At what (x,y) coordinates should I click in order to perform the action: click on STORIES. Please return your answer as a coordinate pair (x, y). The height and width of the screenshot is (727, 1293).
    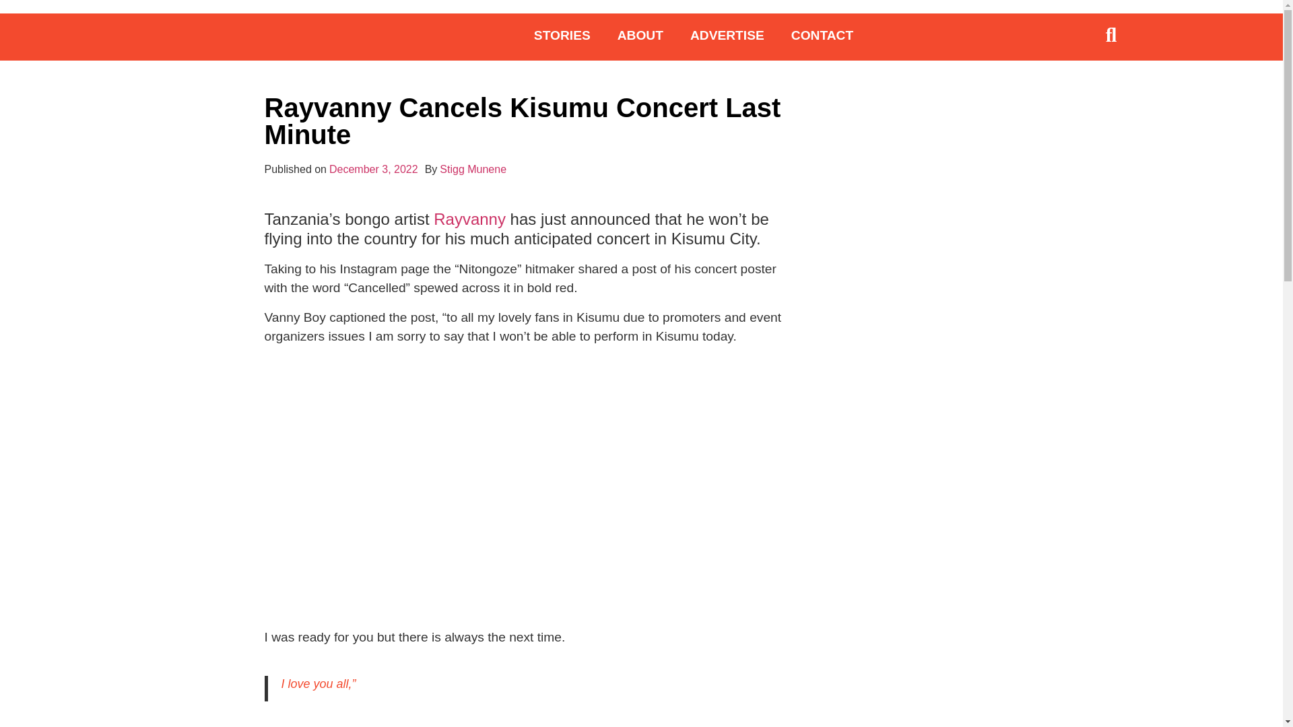
    Looking at the image, I should click on (562, 35).